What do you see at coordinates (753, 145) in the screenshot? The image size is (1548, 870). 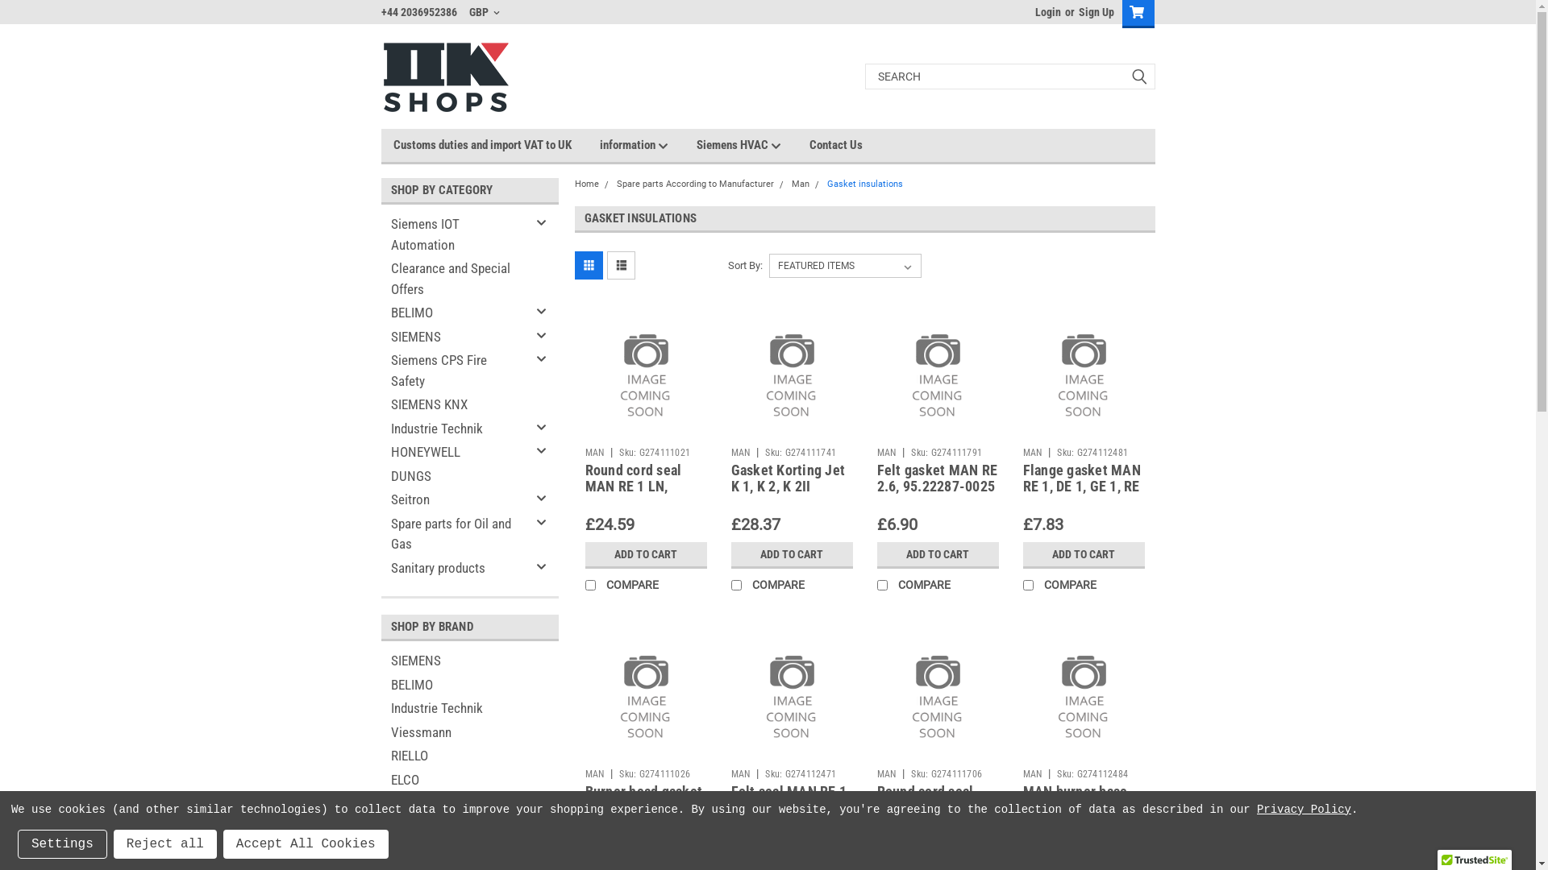 I see `Siemens HVAC` at bounding box center [753, 145].